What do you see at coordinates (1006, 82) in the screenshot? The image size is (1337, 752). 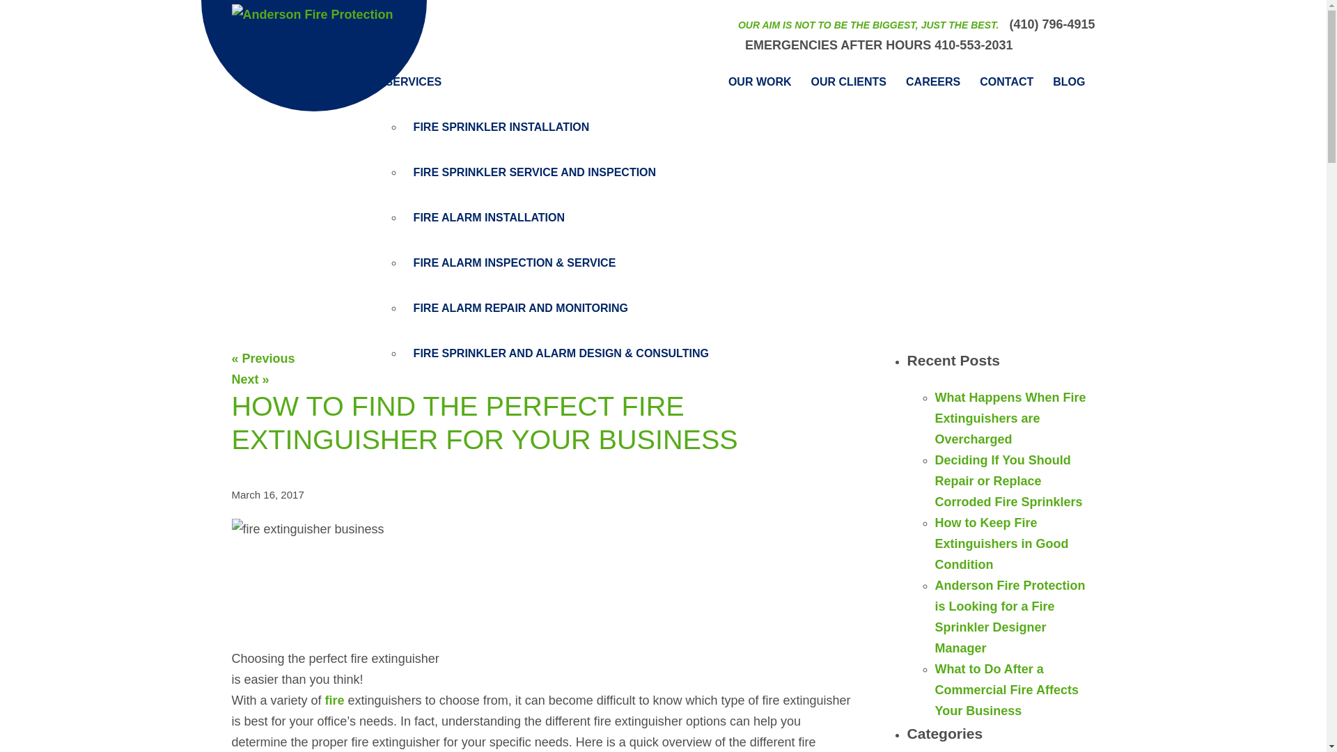 I see `CONTACT` at bounding box center [1006, 82].